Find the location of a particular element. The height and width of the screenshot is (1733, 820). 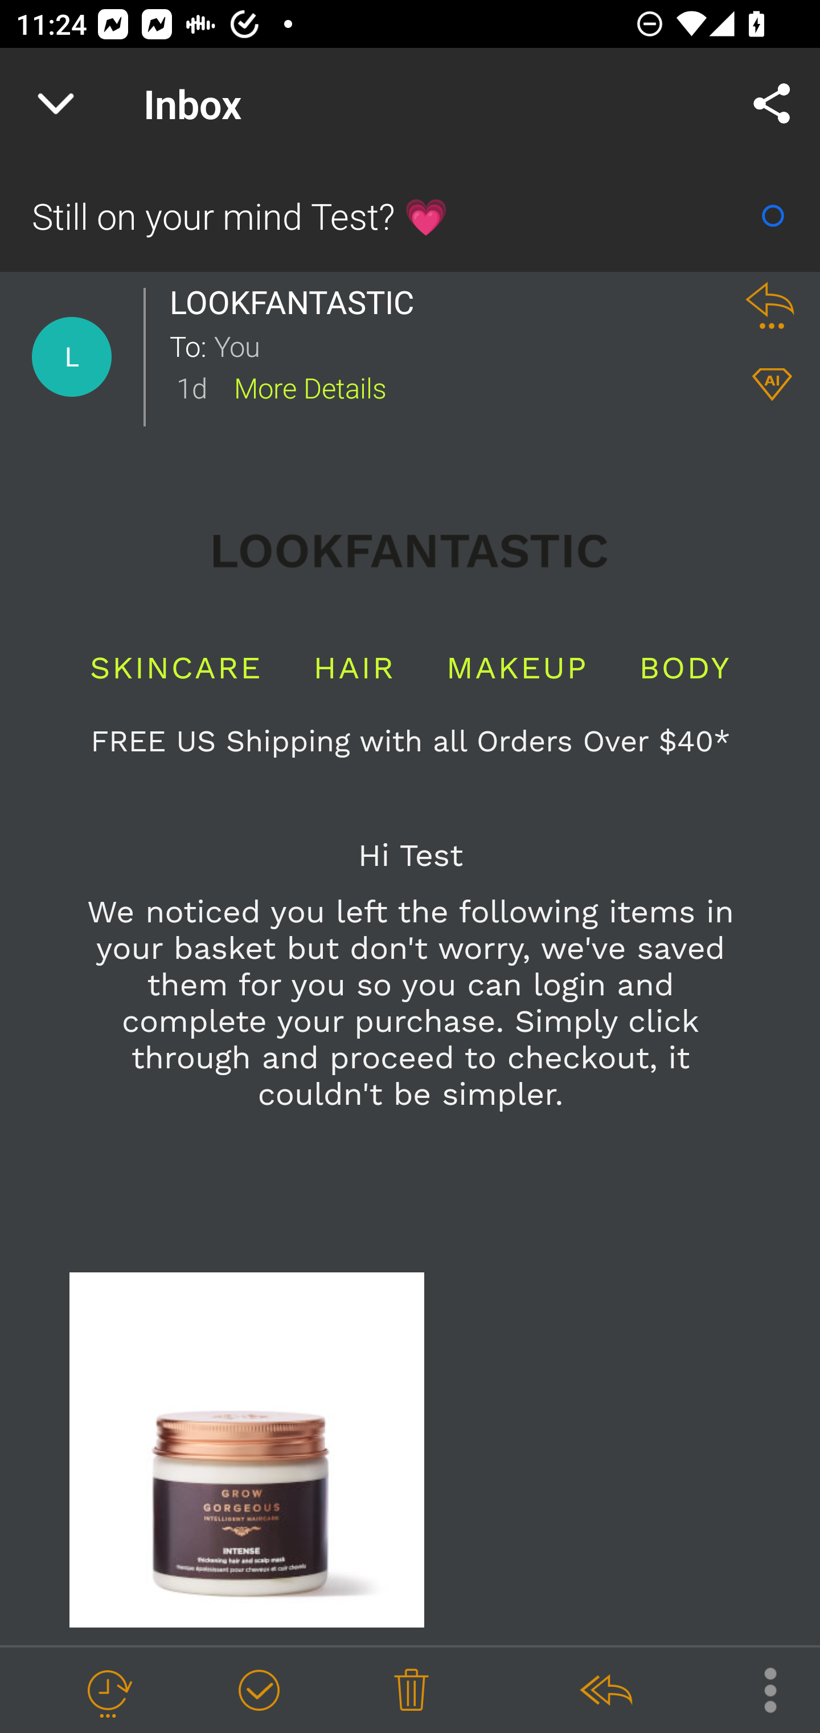

Delete is located at coordinates (411, 1691).